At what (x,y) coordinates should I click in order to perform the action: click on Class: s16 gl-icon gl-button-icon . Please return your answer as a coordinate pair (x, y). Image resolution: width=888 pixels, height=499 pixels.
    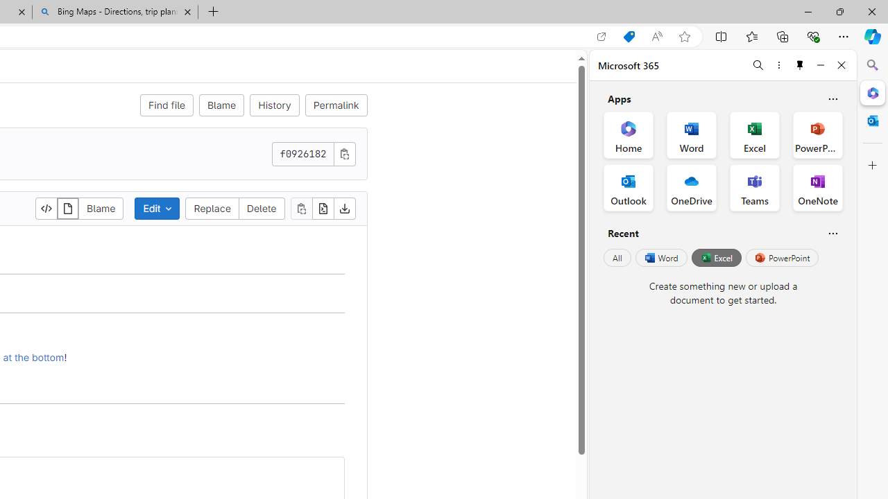
    Looking at the image, I should click on (344, 153).